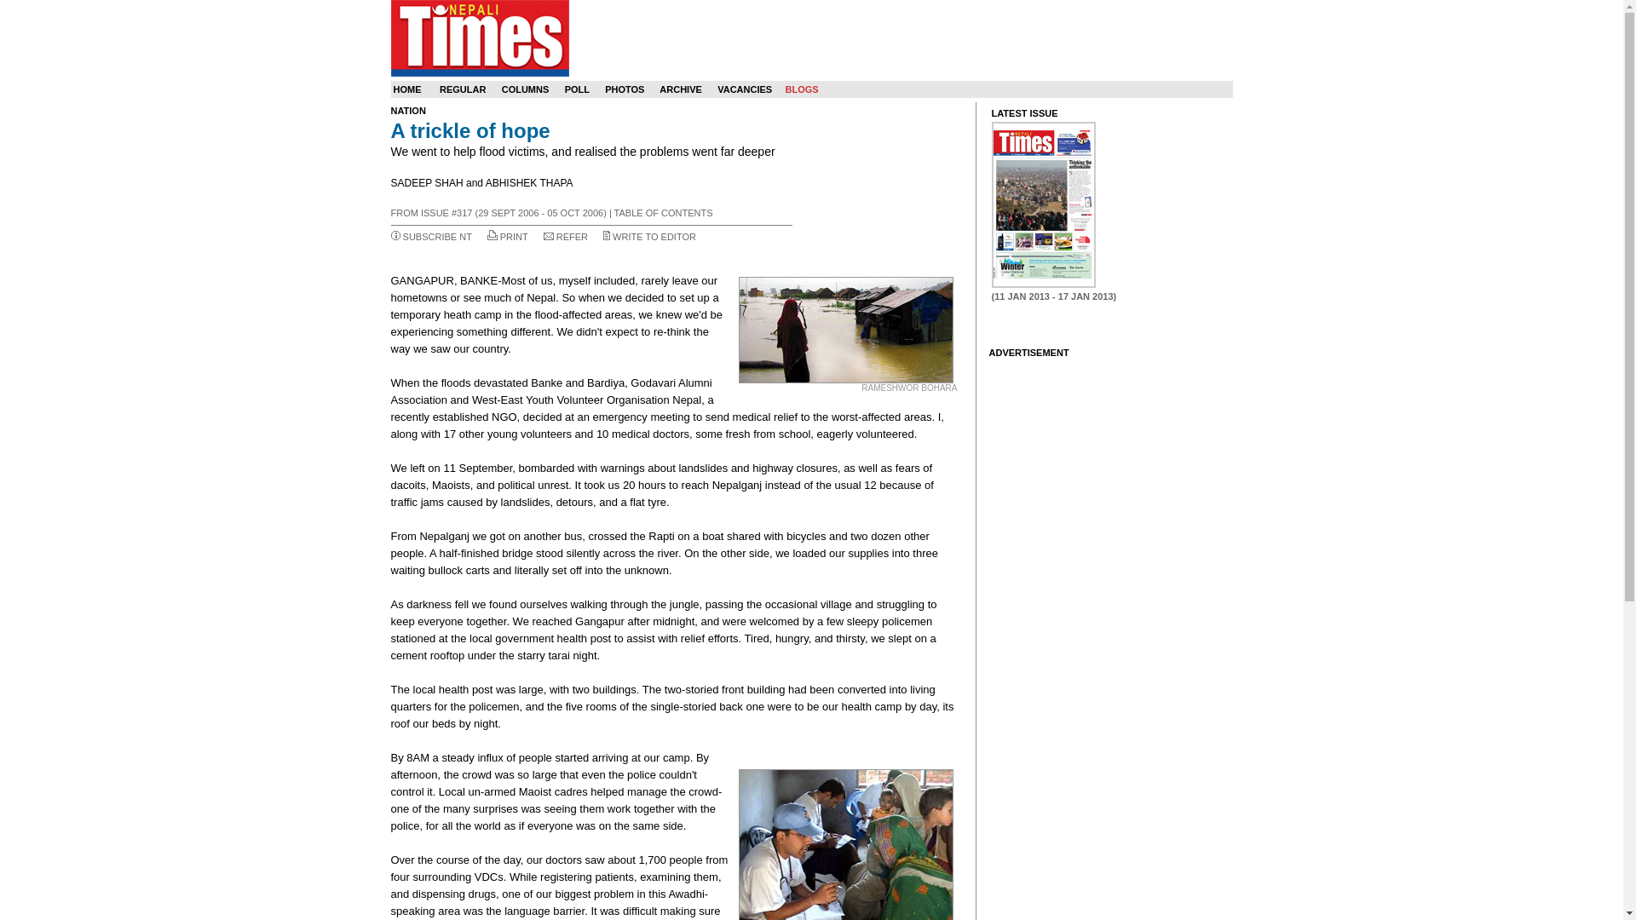  I want to click on BLOGS, so click(801, 89).